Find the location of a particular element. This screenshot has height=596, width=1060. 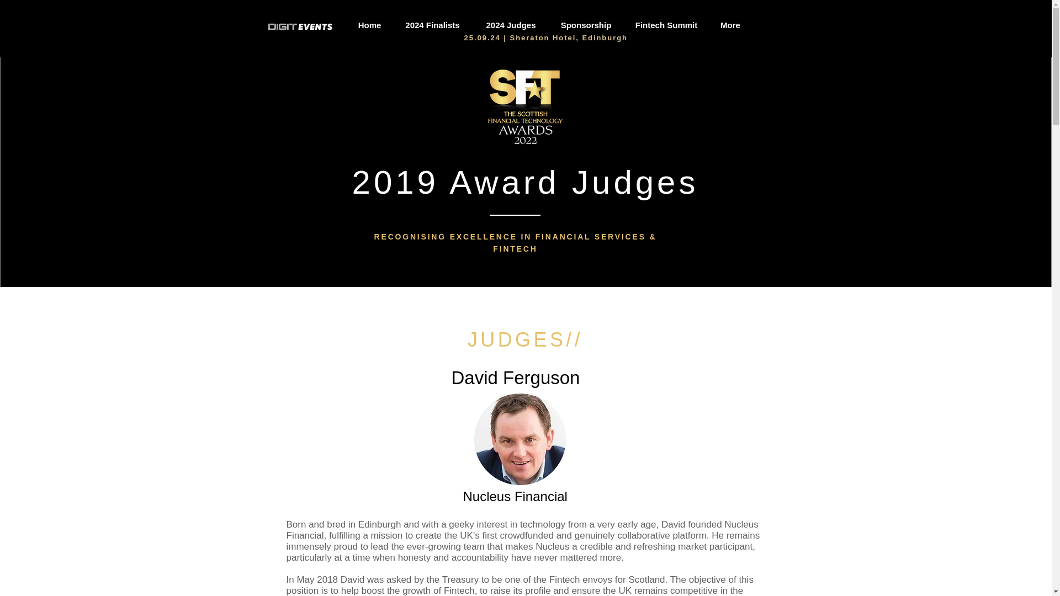

Fintech Summit is located at coordinates (666, 24).